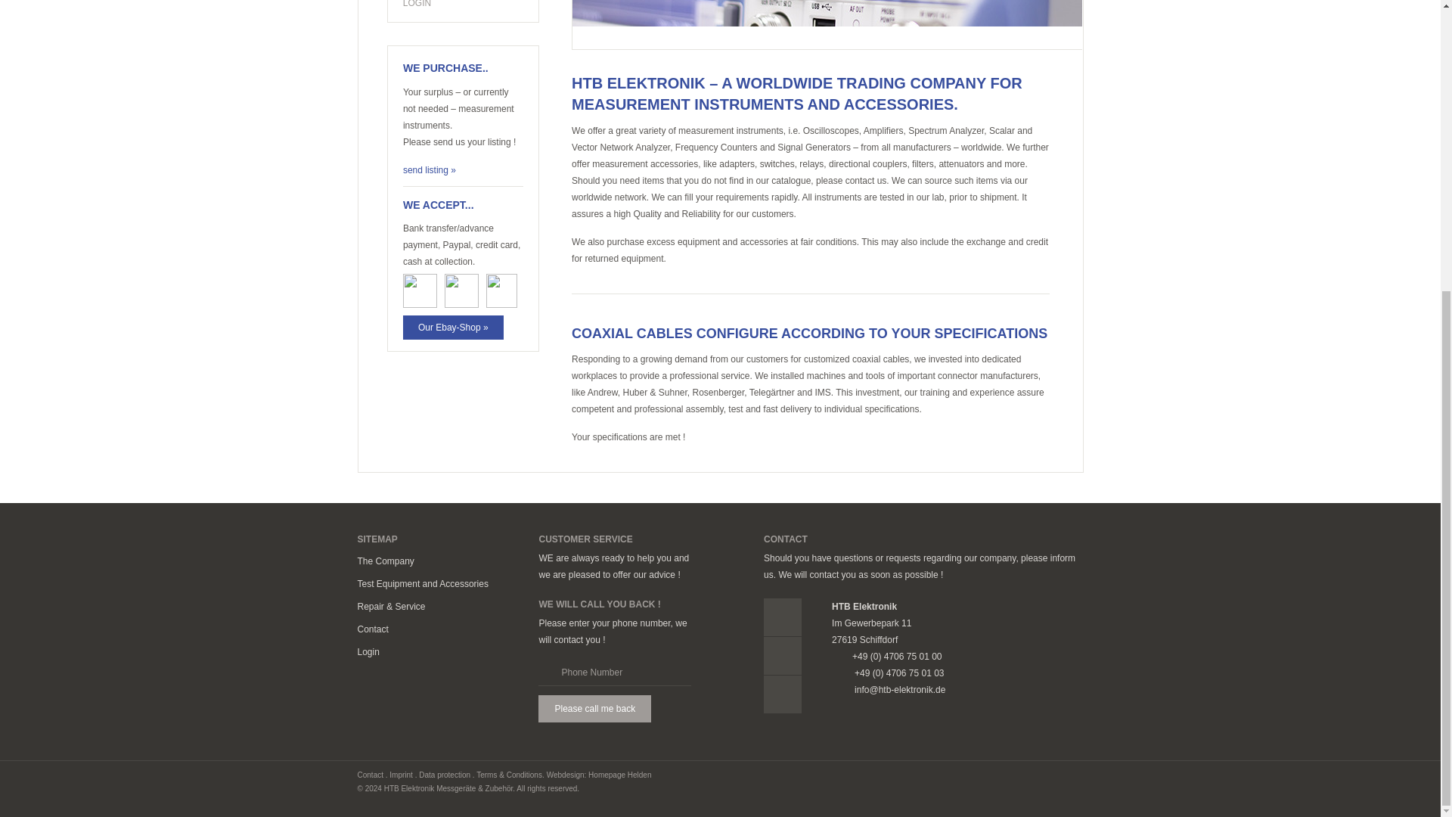  Describe the element at coordinates (594, 708) in the screenshot. I see `Please call me back` at that location.